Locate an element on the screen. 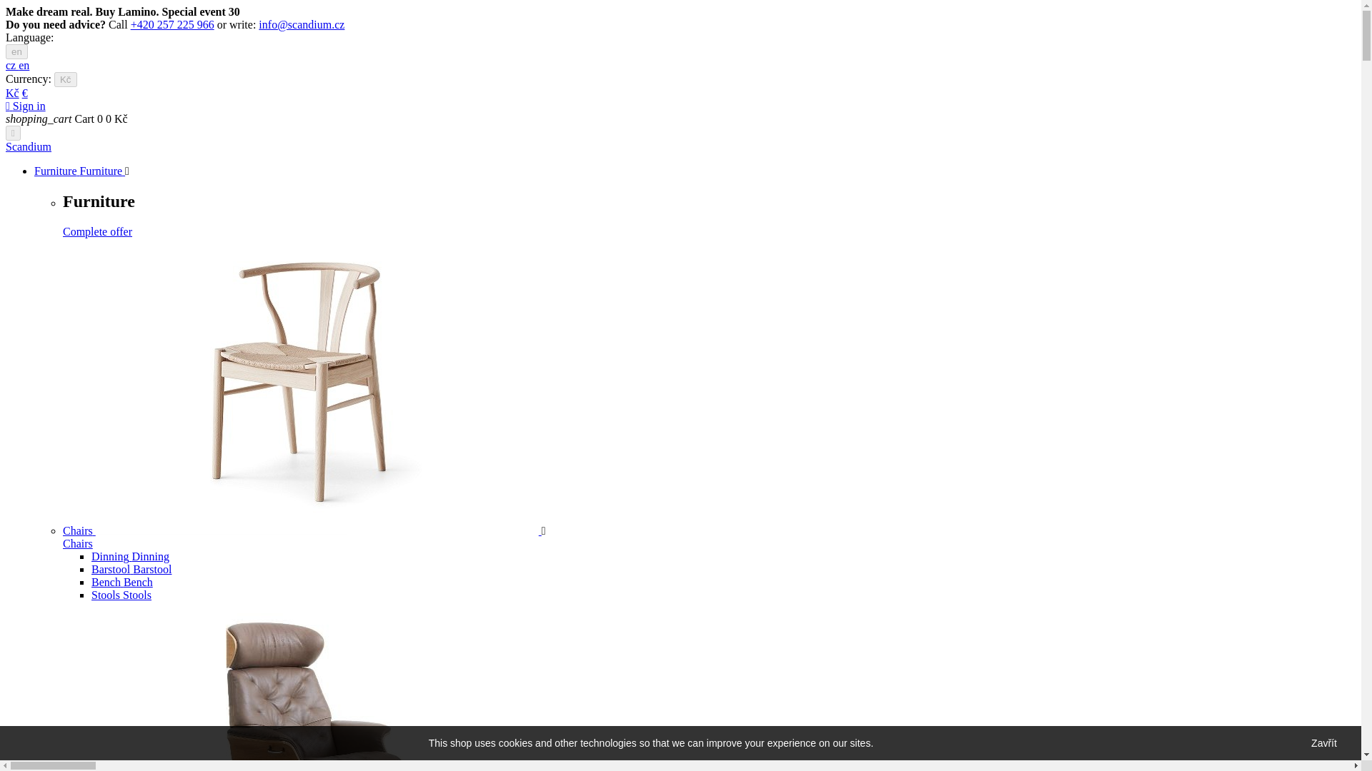 Image resolution: width=1372 pixels, height=771 pixels. Barstool Barstool is located at coordinates (131, 569).